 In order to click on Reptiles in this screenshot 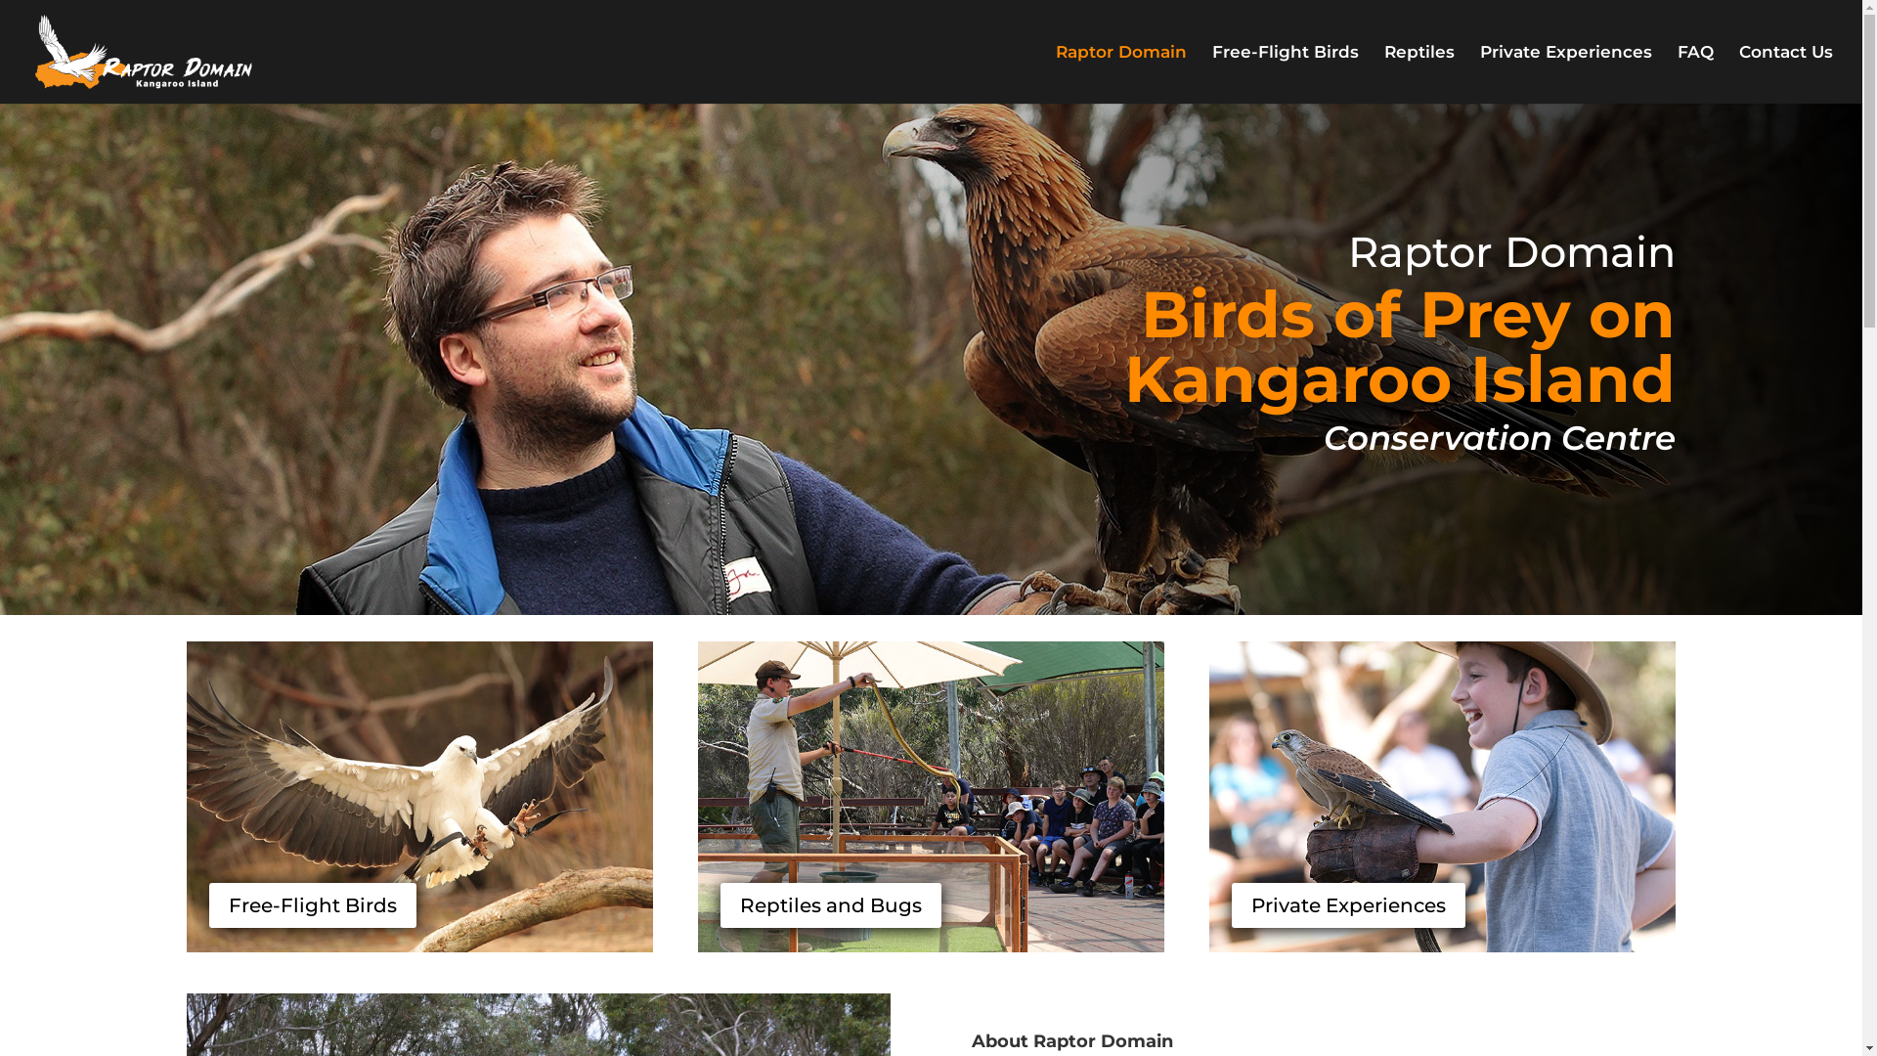, I will do `click(1419, 74)`.